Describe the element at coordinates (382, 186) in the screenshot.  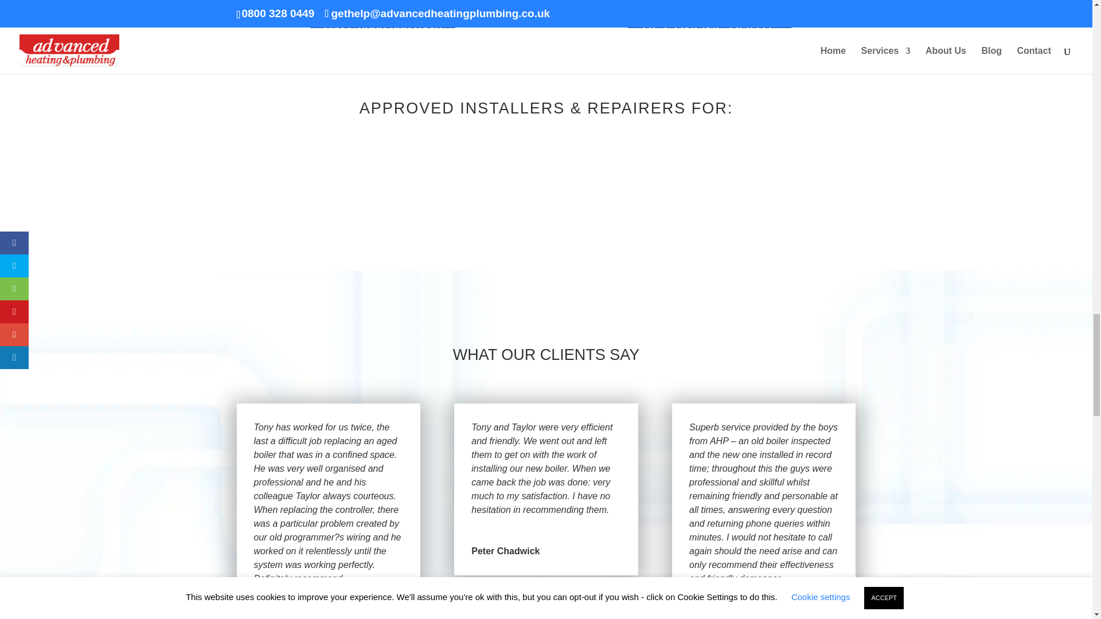
I see `Approved Viessmann installer logo` at that location.